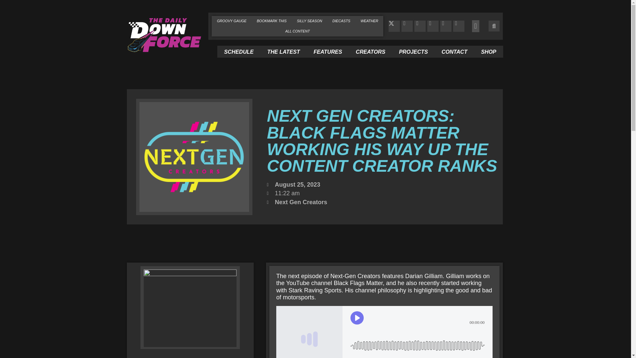 Image resolution: width=636 pixels, height=358 pixels. I want to click on GROOVY GAUGE, so click(231, 21).